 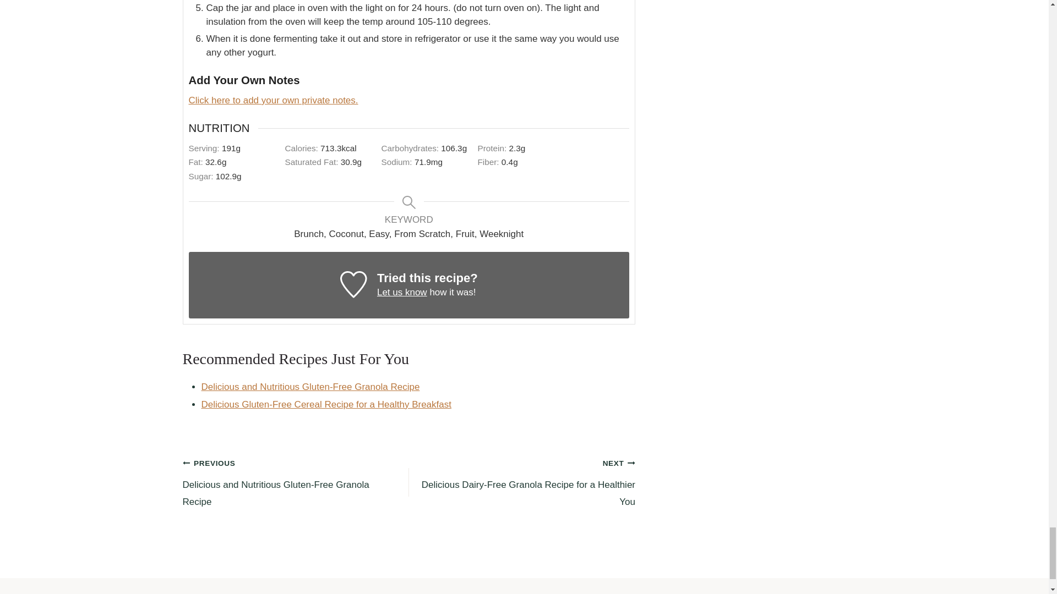 What do you see at coordinates (273, 100) in the screenshot?
I see `Click here to add your own private notes.` at bounding box center [273, 100].